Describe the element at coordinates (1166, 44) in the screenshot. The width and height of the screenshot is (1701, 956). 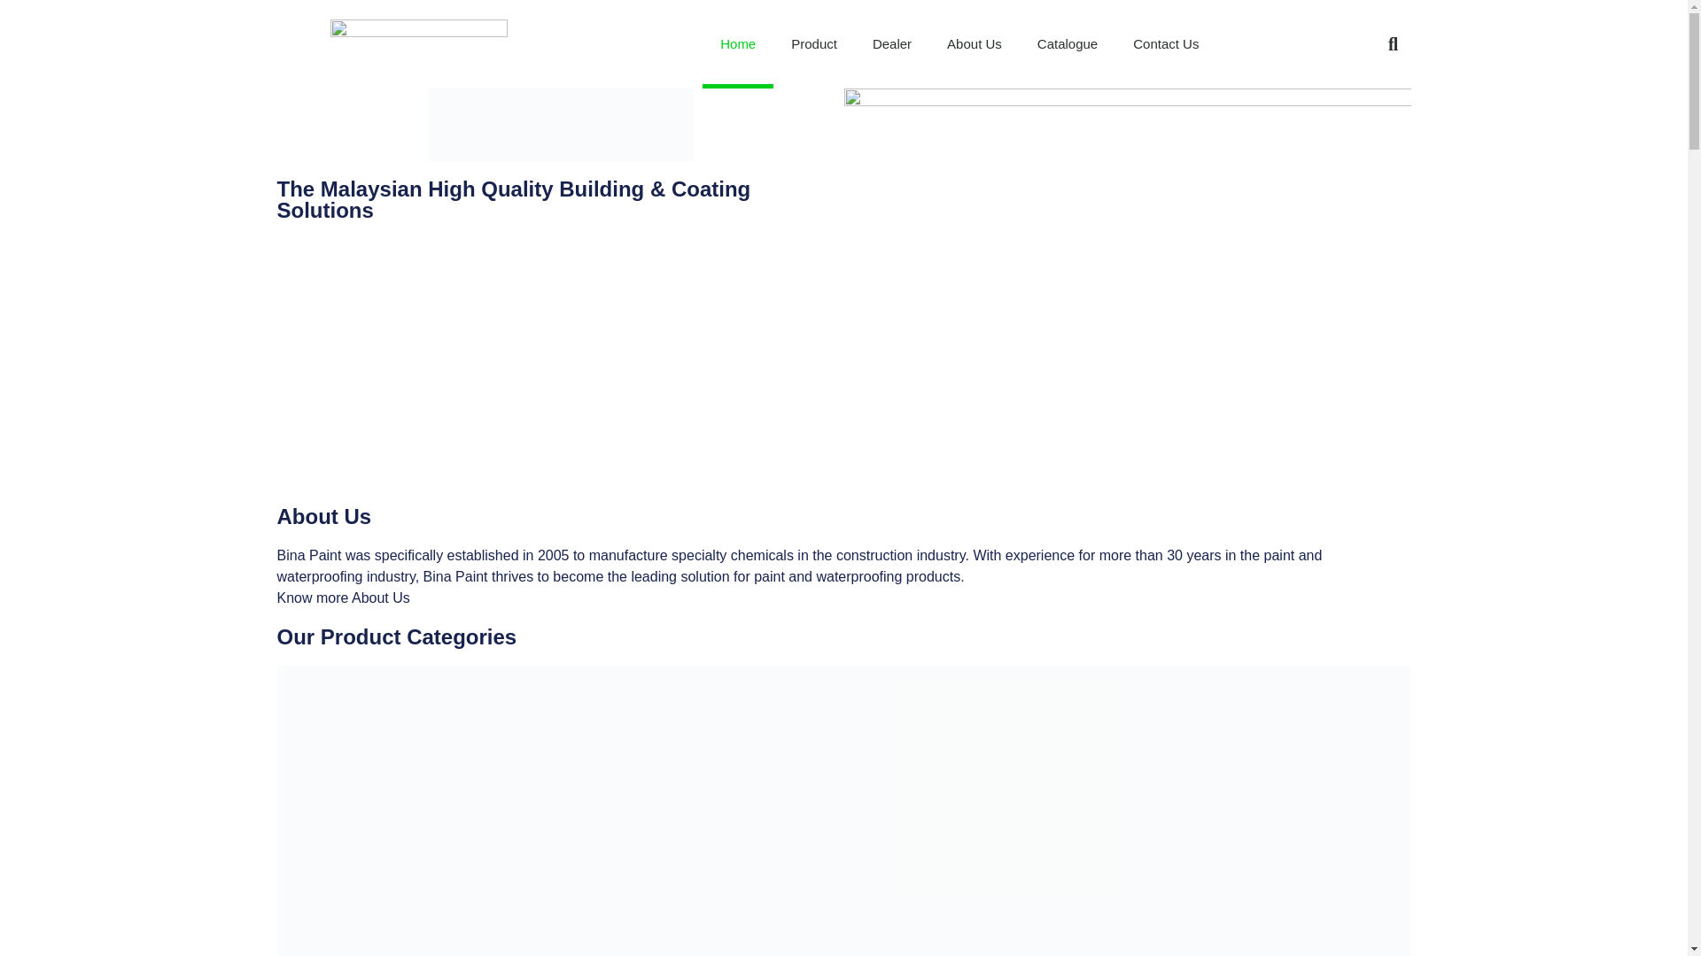
I see `Contact Us` at that location.